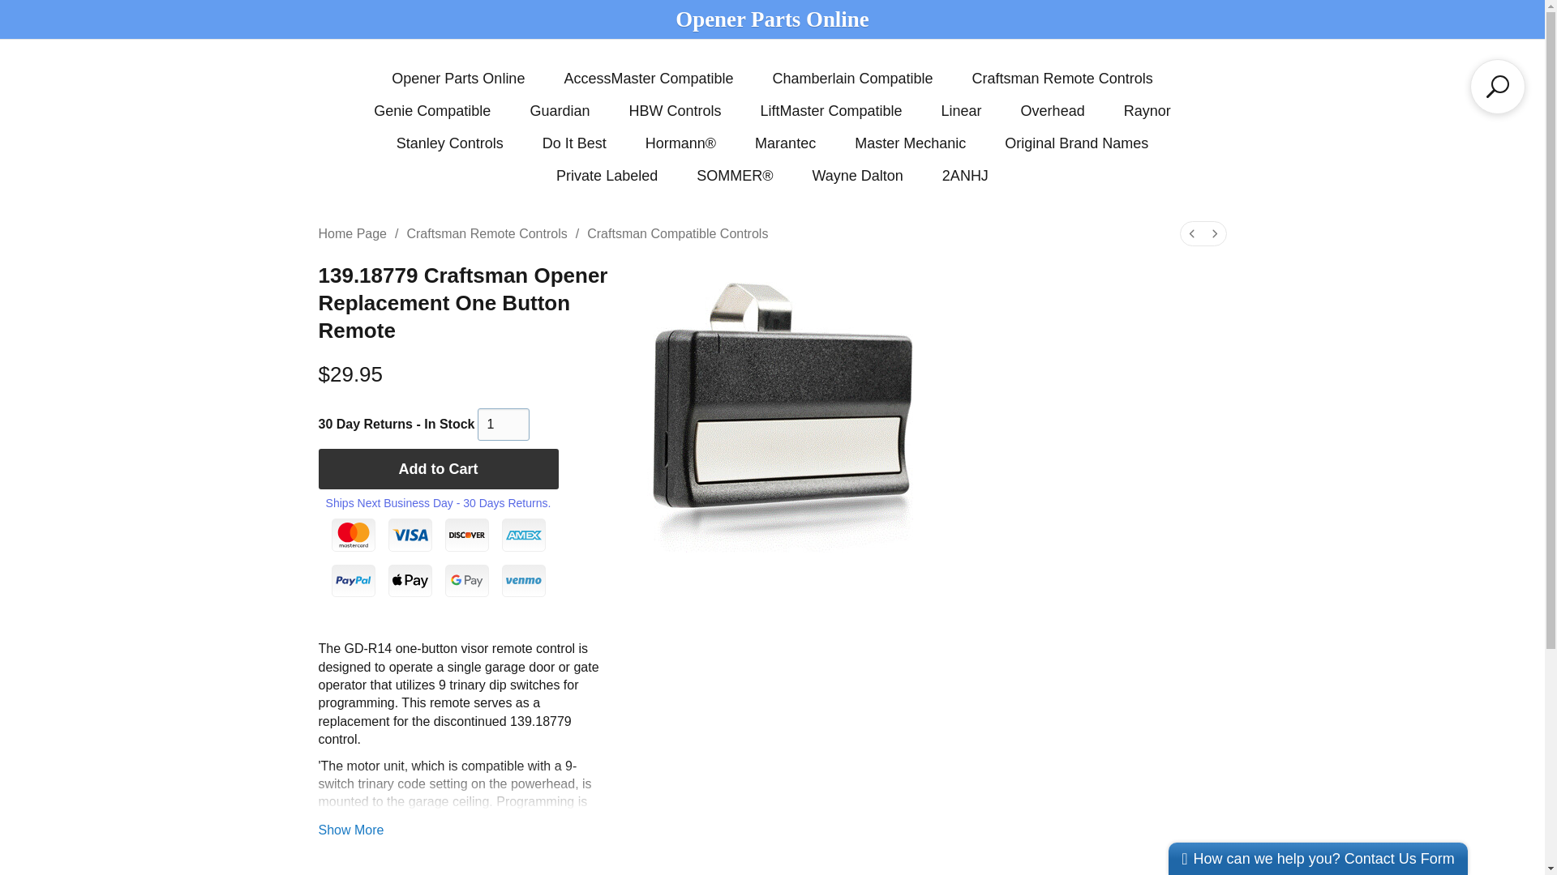 This screenshot has width=1557, height=875. What do you see at coordinates (649, 79) in the screenshot?
I see `AccessMaster Compatible` at bounding box center [649, 79].